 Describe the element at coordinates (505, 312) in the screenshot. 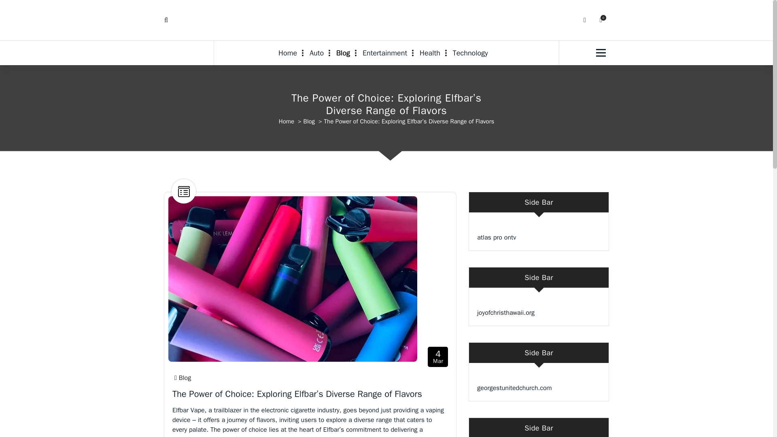

I see `joyofchristhawaii.org` at that location.